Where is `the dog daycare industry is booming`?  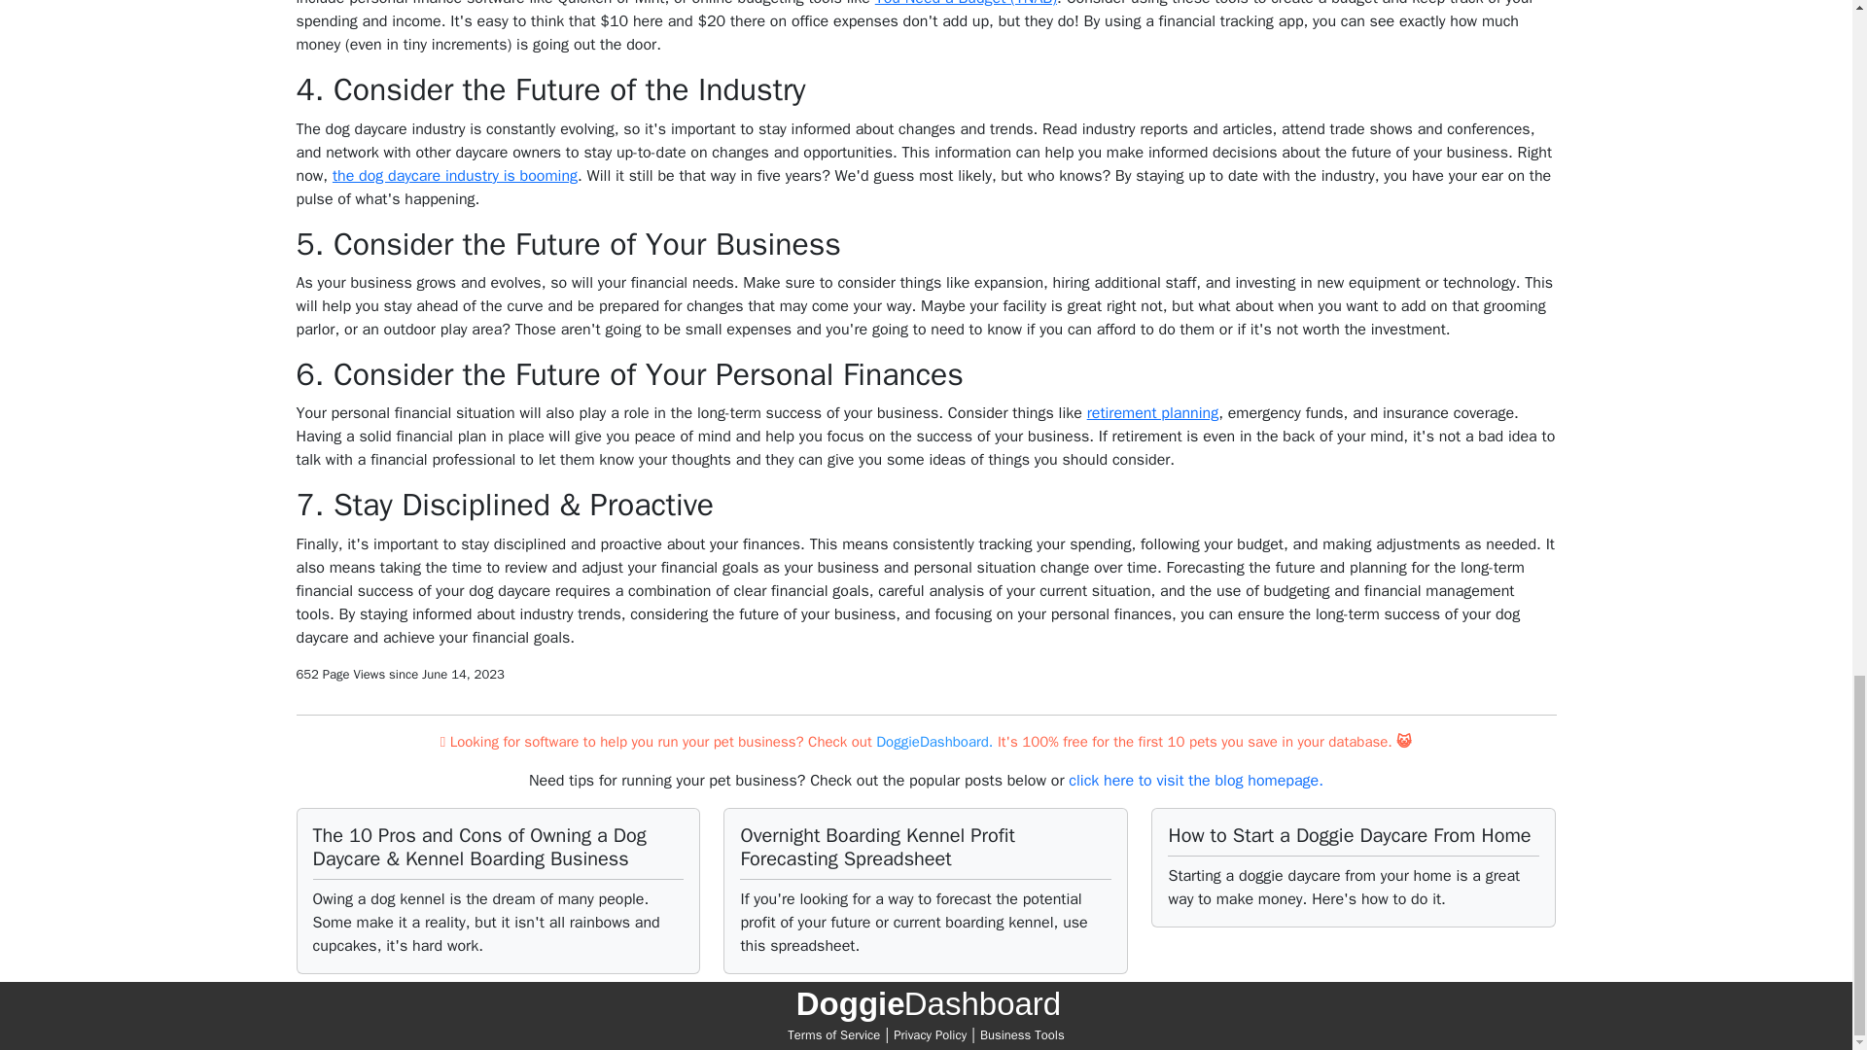 the dog daycare industry is booming is located at coordinates (454, 175).